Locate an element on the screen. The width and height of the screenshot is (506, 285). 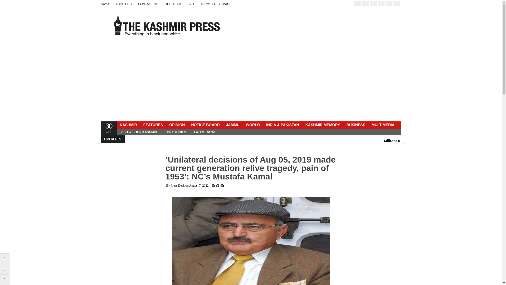
OPINION is located at coordinates (177, 125).